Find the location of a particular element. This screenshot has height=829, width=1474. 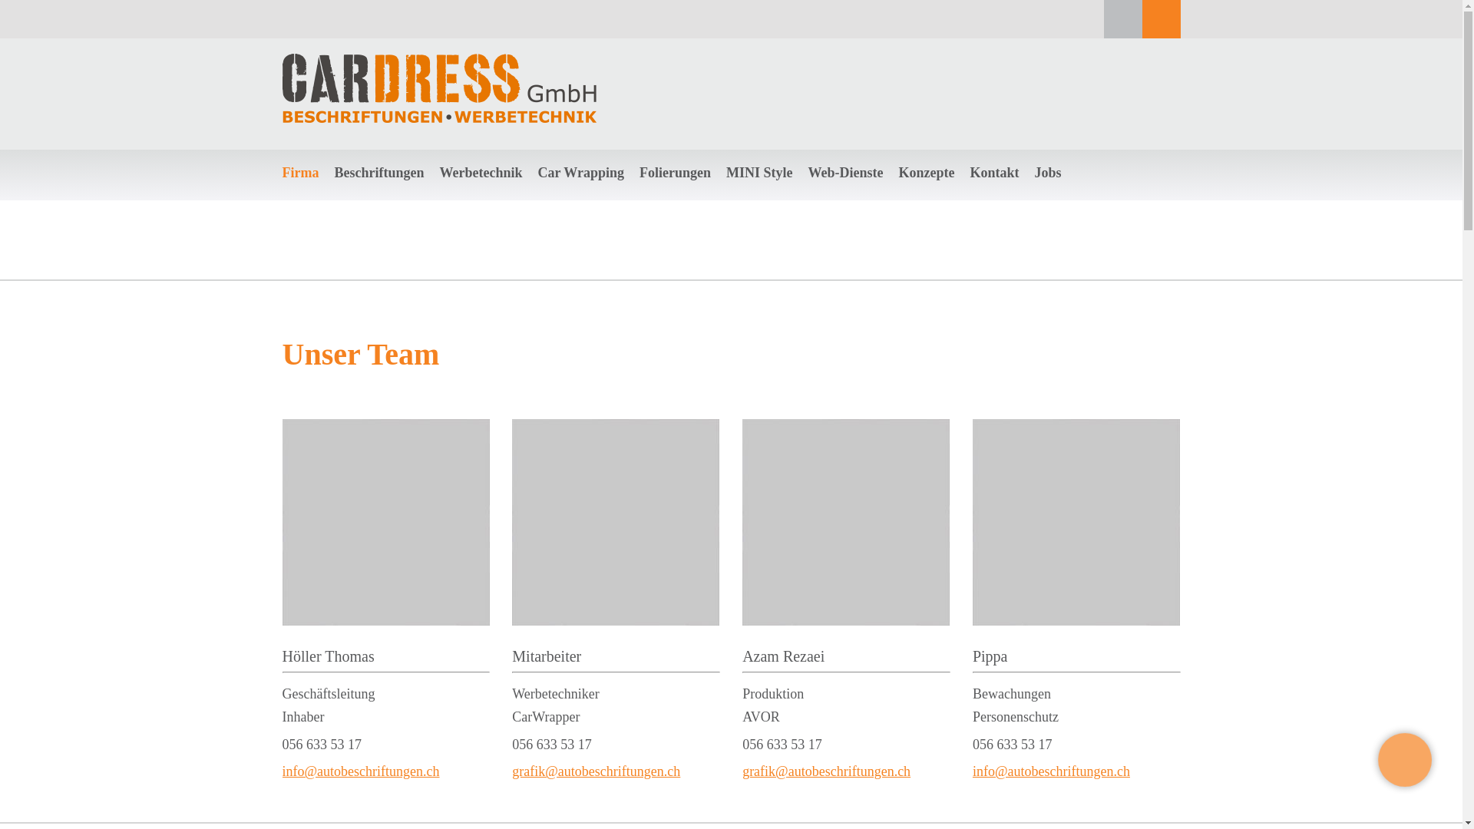

Firma is located at coordinates (301, 173).